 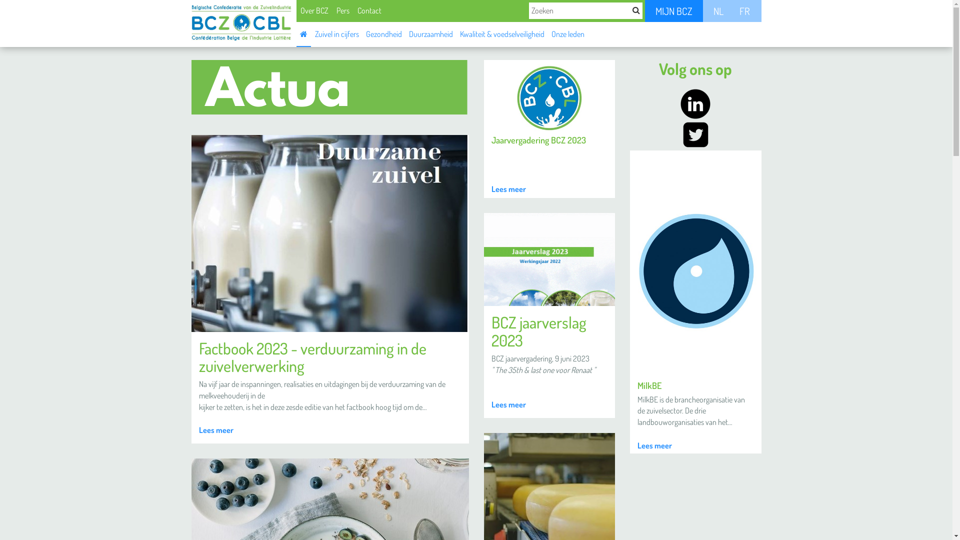 What do you see at coordinates (314, 10) in the screenshot?
I see `Over BCZ` at bounding box center [314, 10].